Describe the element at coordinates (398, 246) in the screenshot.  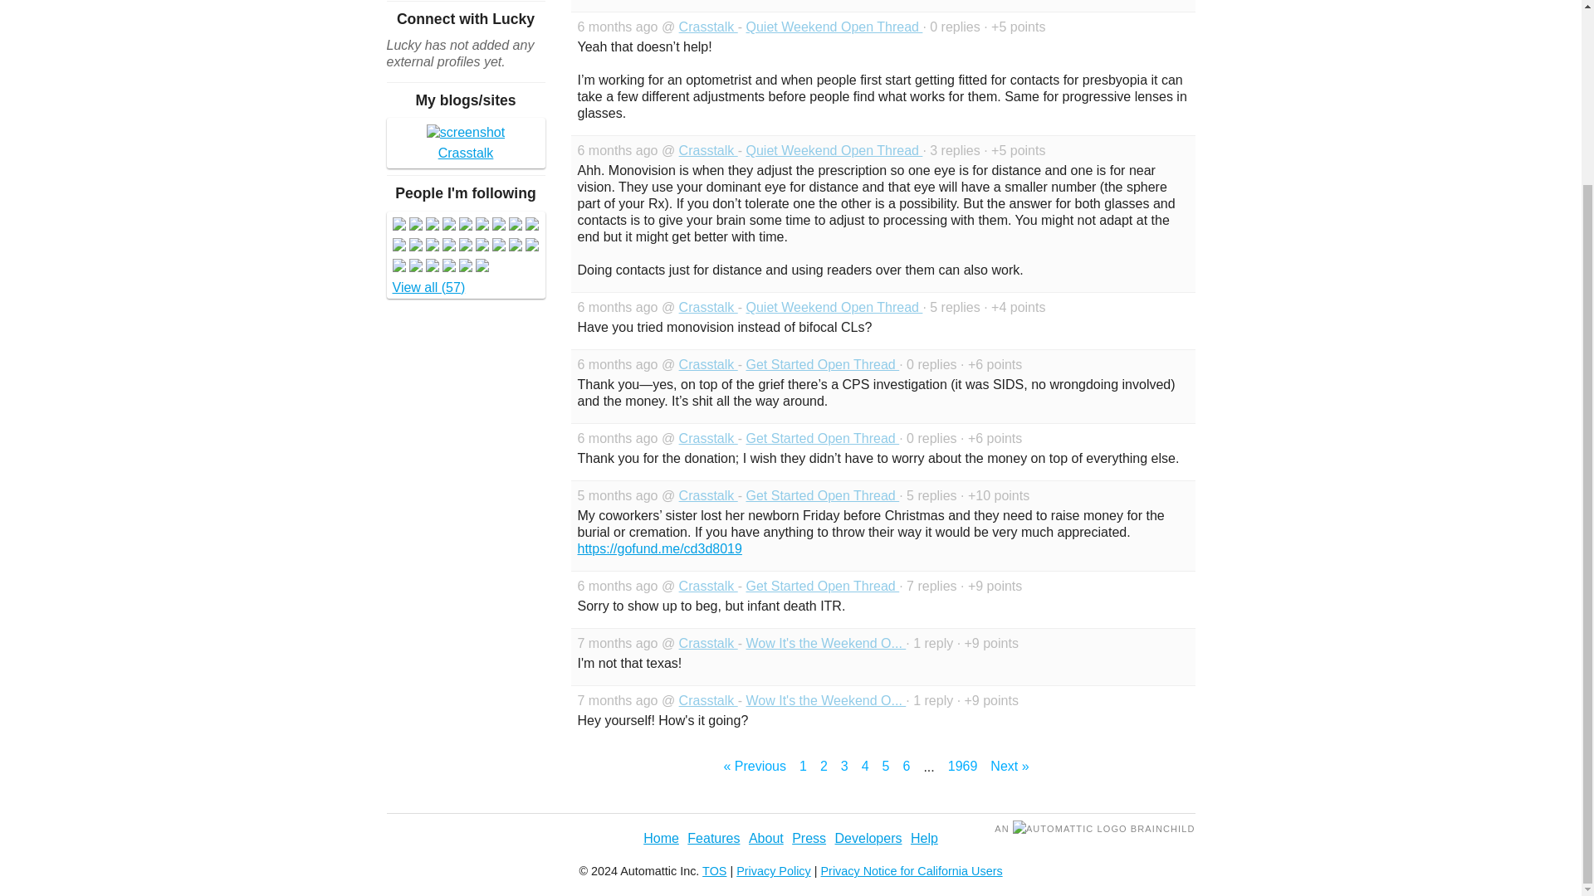
I see `EthologyNerd` at that location.